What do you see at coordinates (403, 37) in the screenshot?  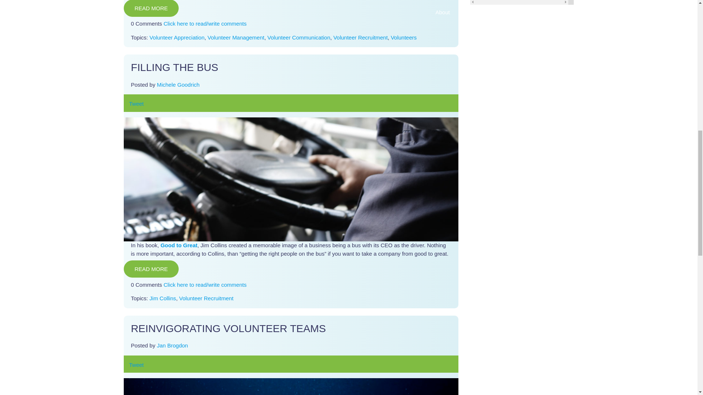 I see `Volunteers` at bounding box center [403, 37].